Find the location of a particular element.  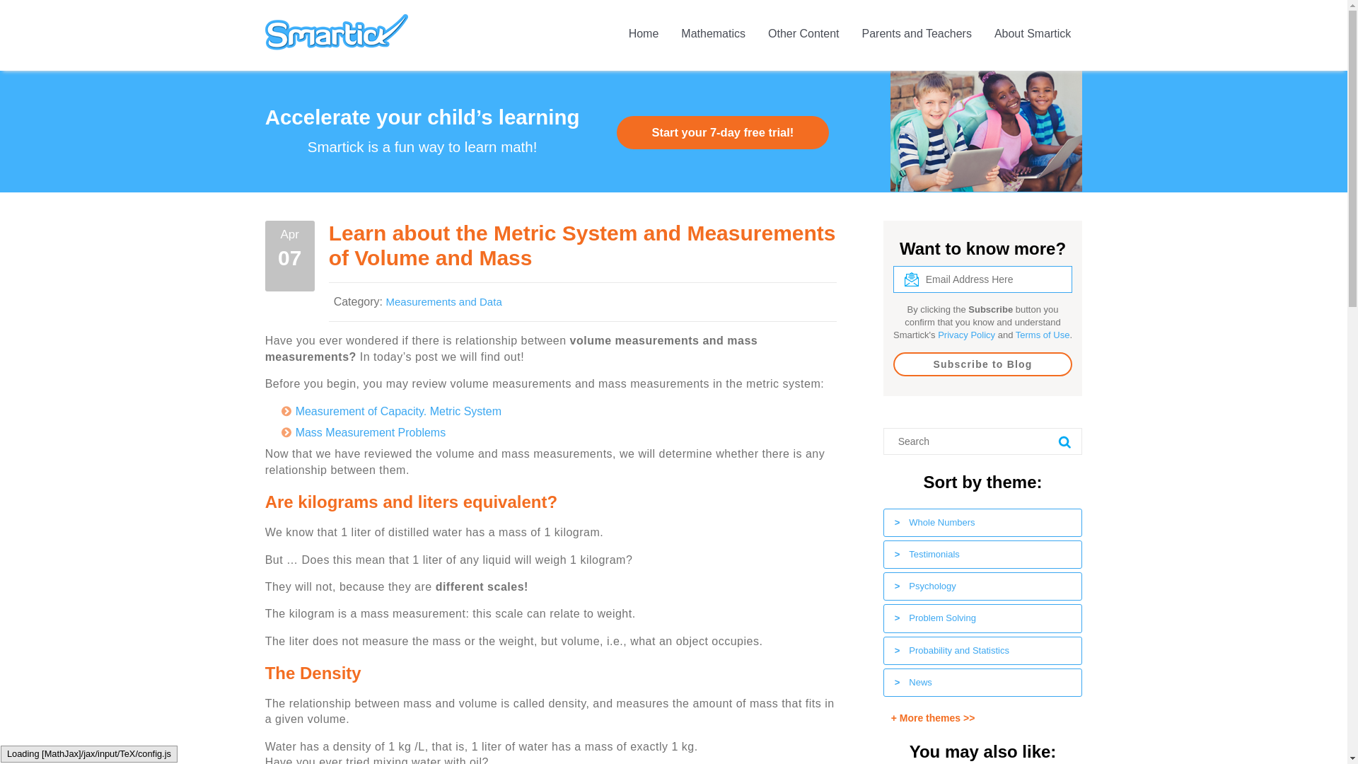

Measurements and Data is located at coordinates (443, 301).